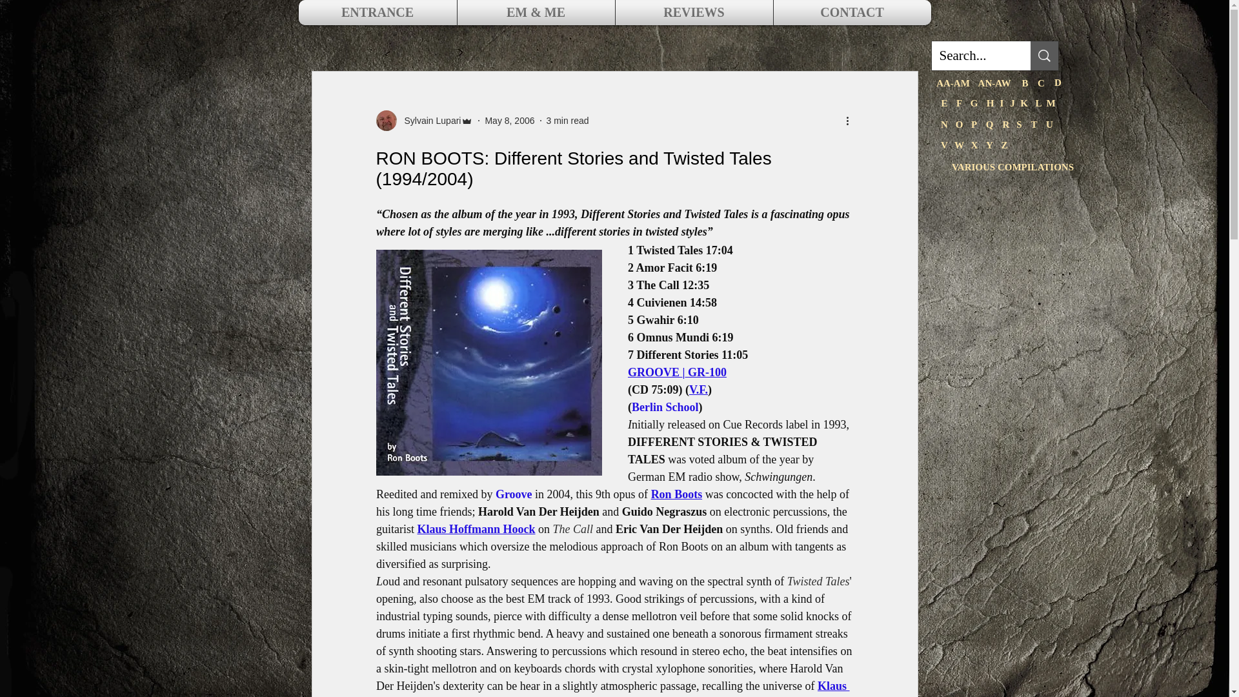  I want to click on CONTACT, so click(852, 12).